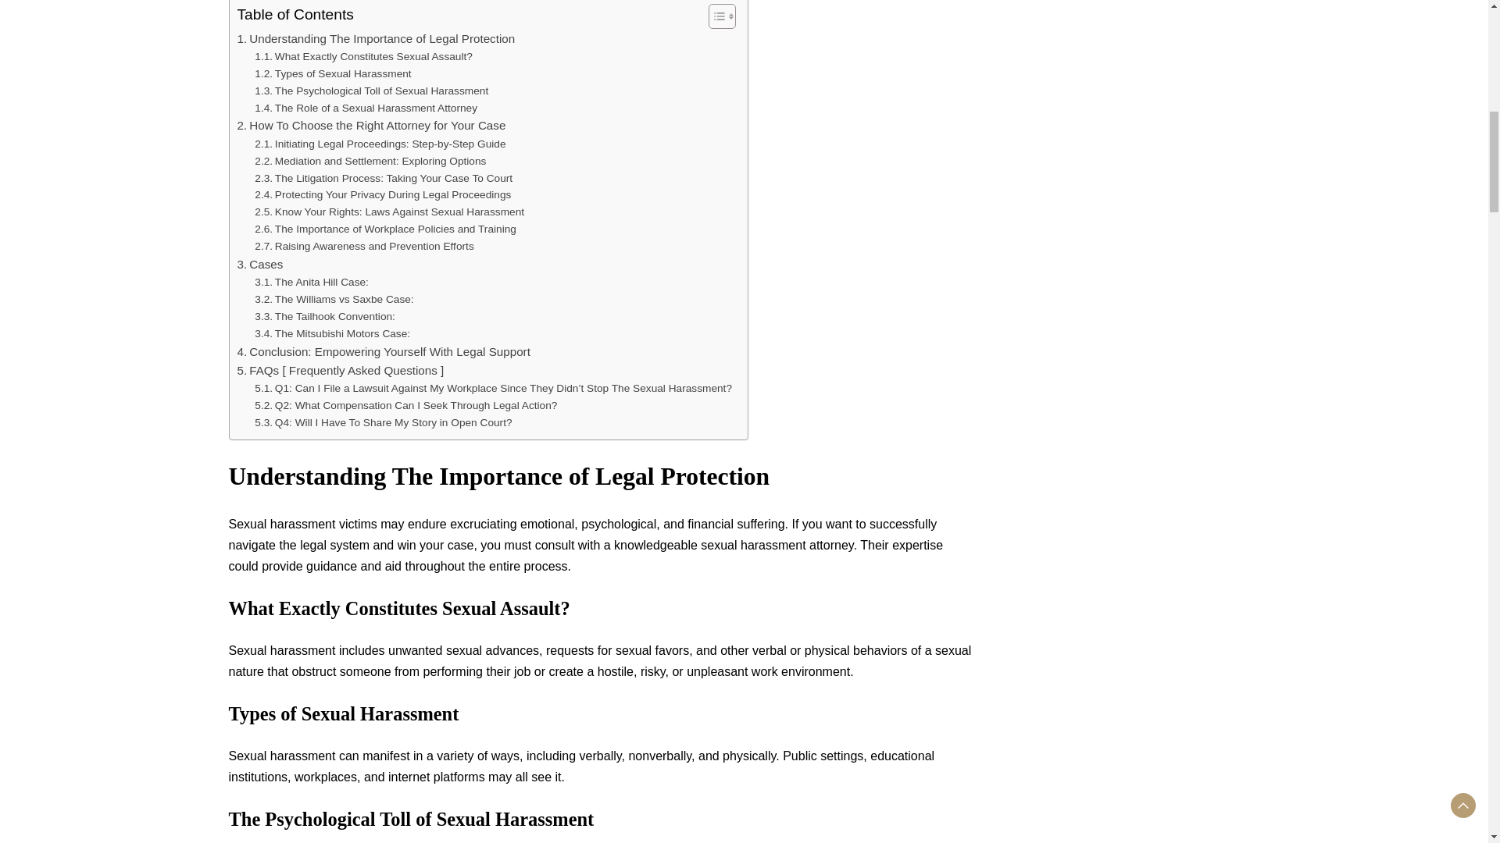 The height and width of the screenshot is (843, 1500). I want to click on The Litigation Process: Taking Your Case To Court, so click(384, 178).